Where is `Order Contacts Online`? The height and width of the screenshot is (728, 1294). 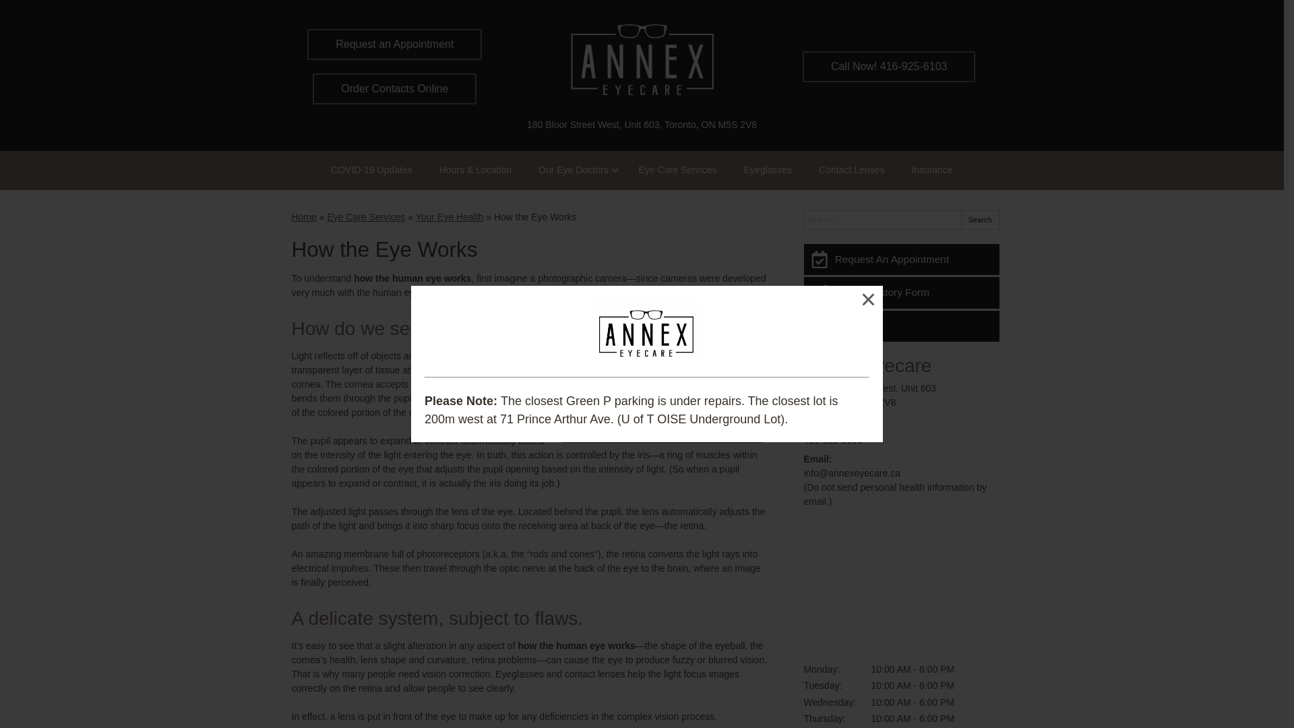
Order Contacts Online is located at coordinates (395, 89).